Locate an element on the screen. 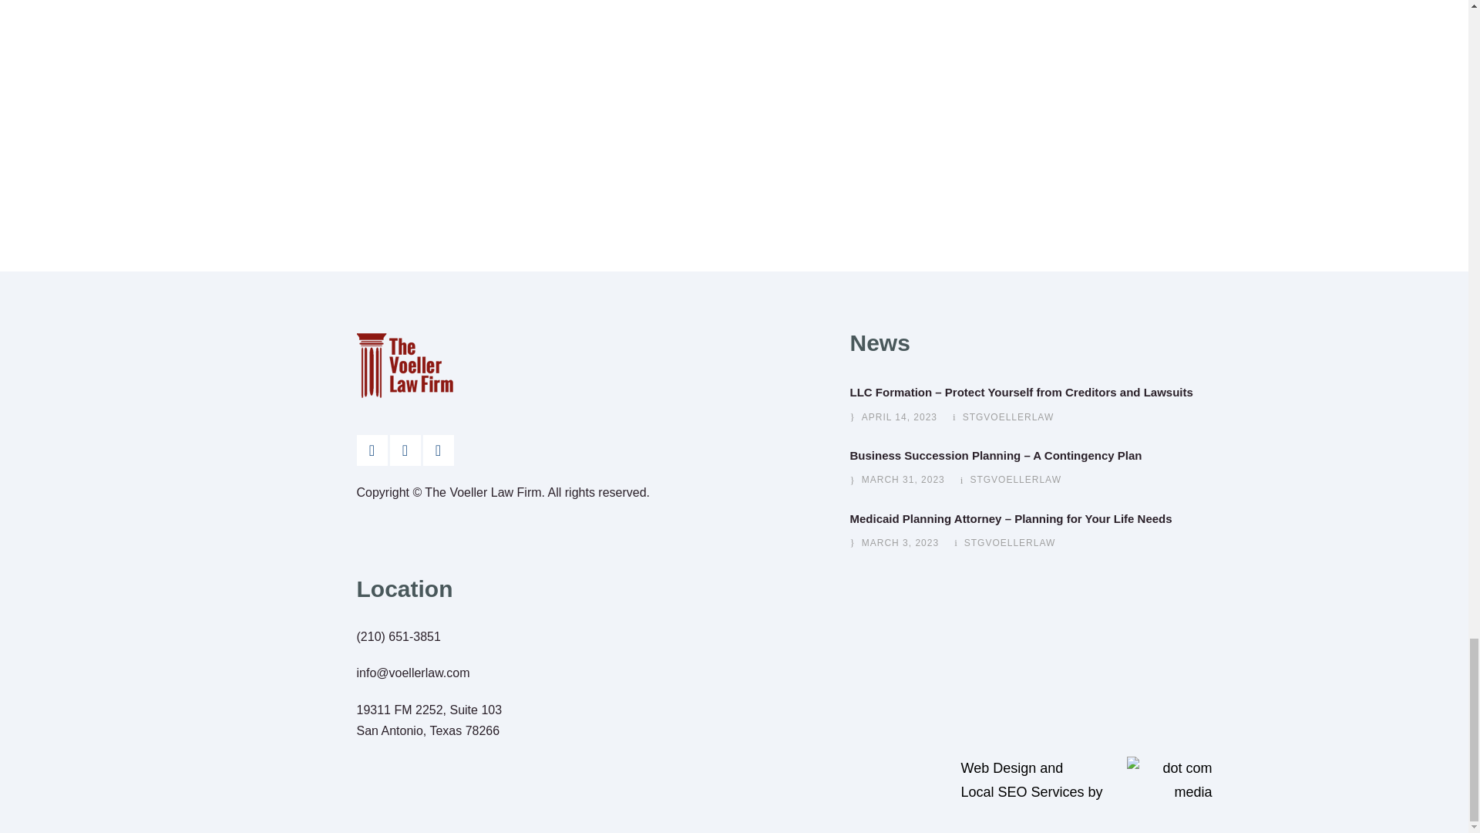 Image resolution: width=1480 pixels, height=833 pixels. linkedin is located at coordinates (405, 450).